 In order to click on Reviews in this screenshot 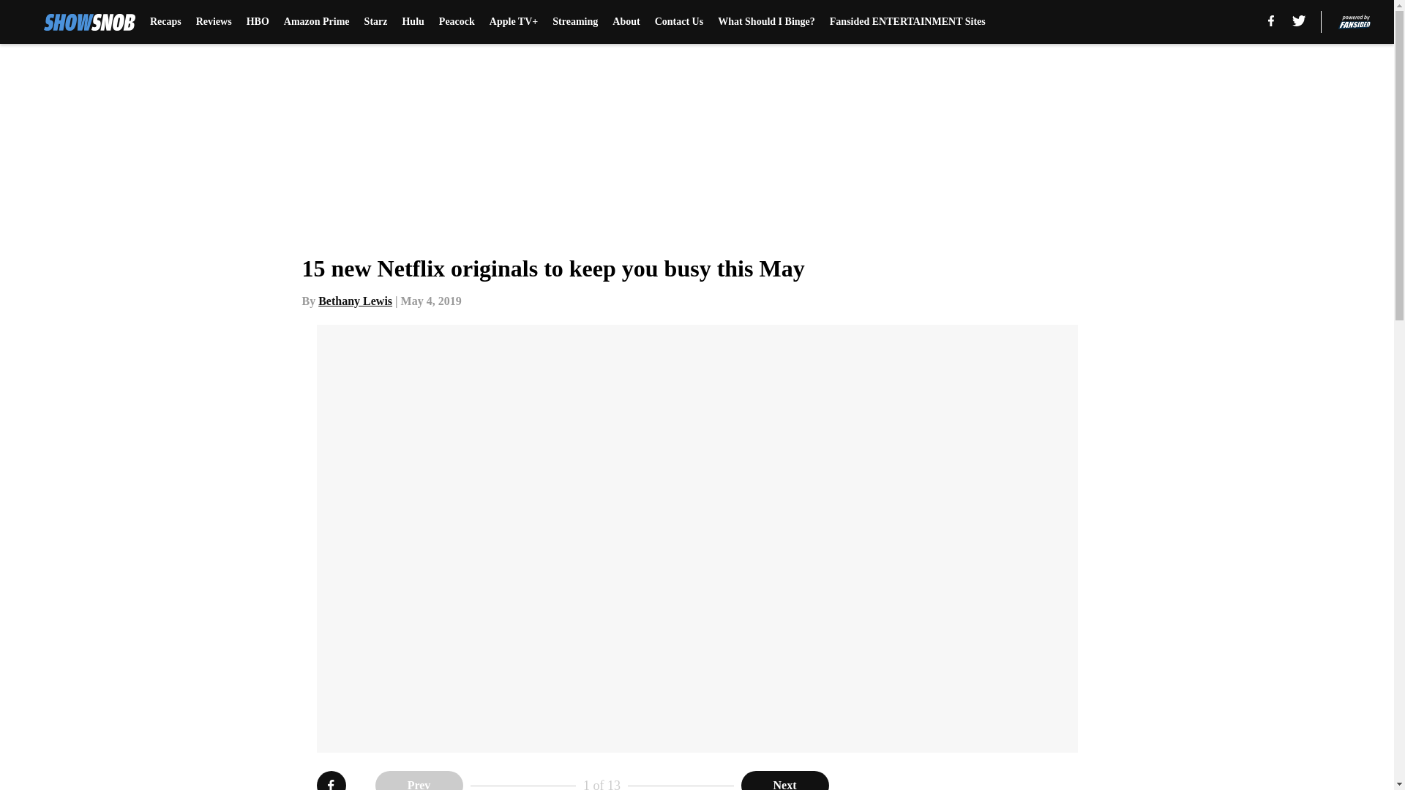, I will do `click(214, 22)`.